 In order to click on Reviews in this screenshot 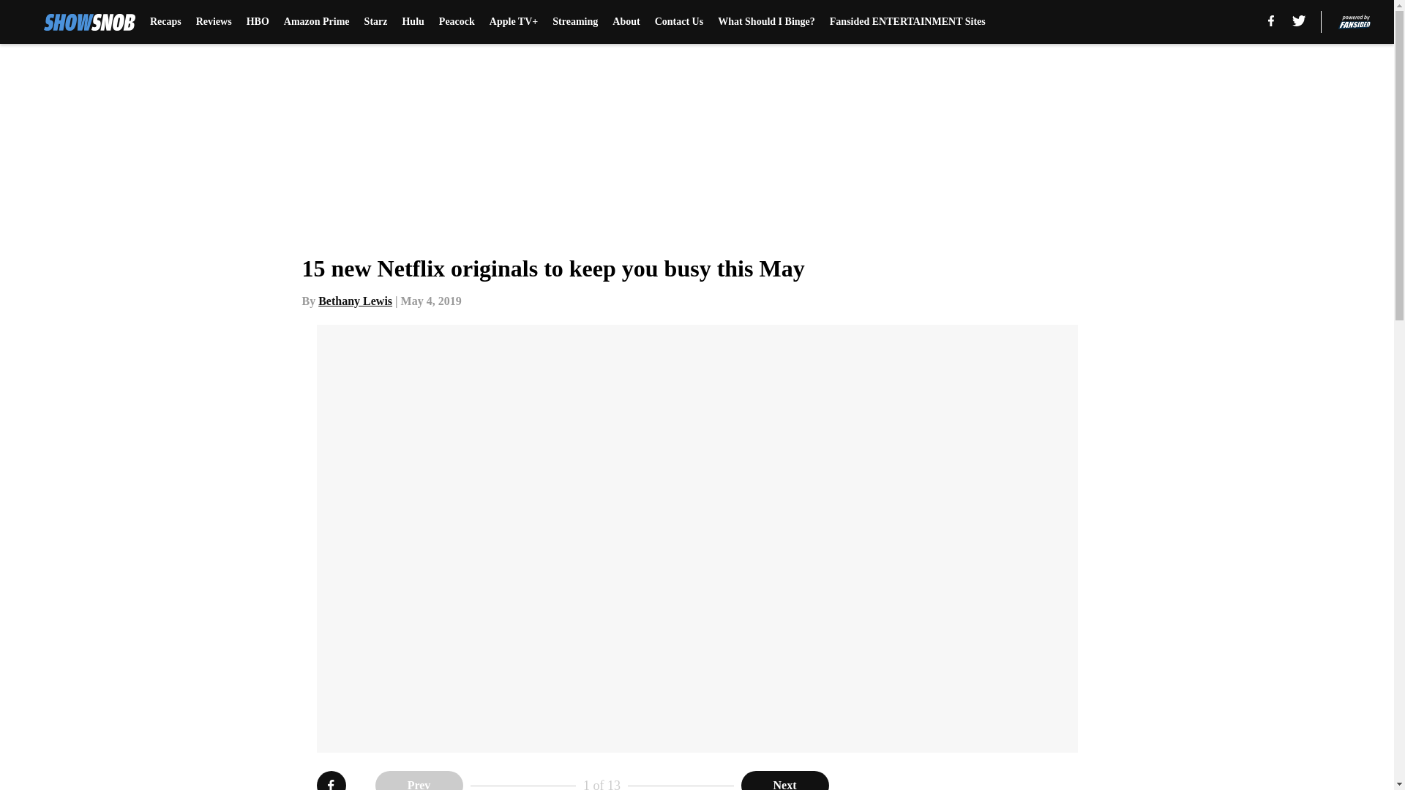, I will do `click(214, 22)`.